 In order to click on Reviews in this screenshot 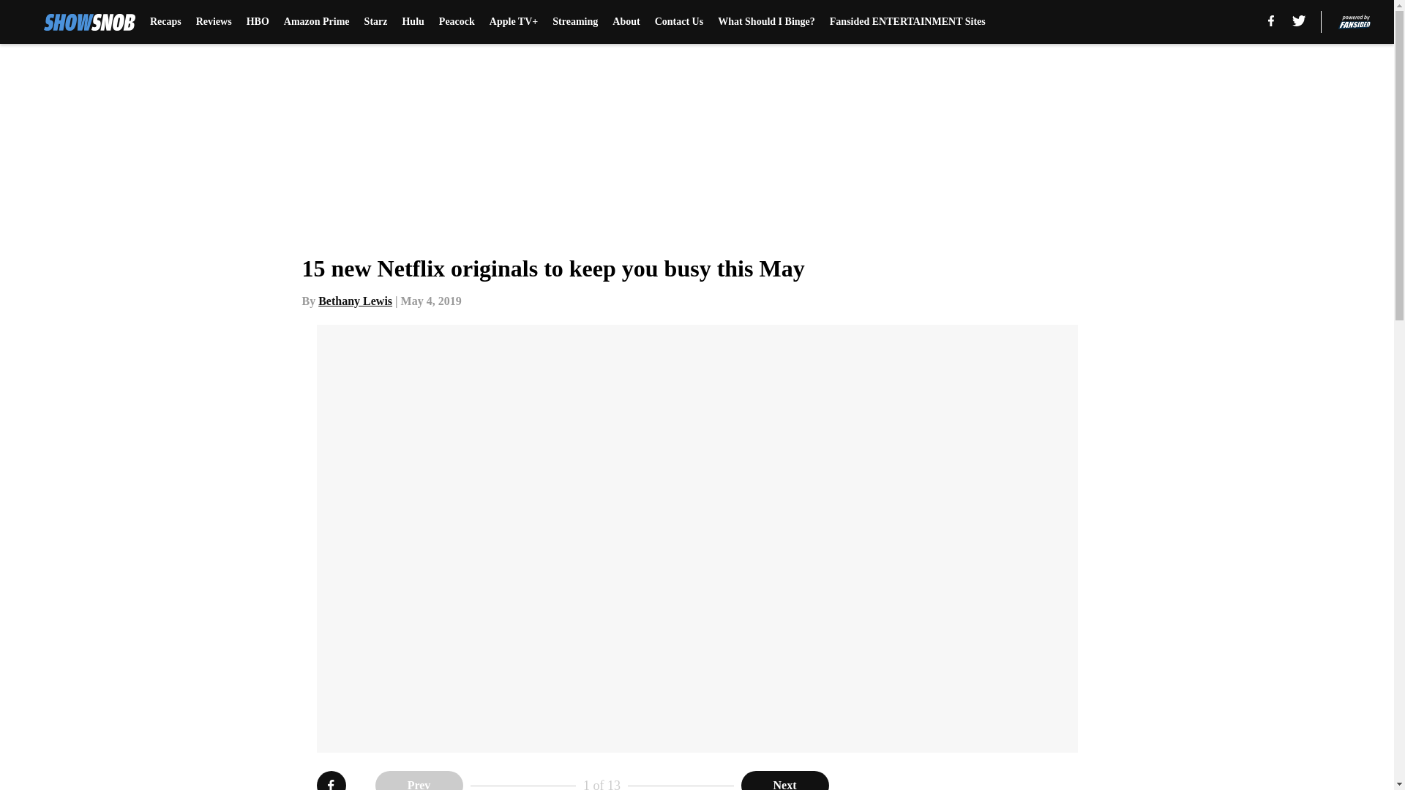, I will do `click(214, 22)`.